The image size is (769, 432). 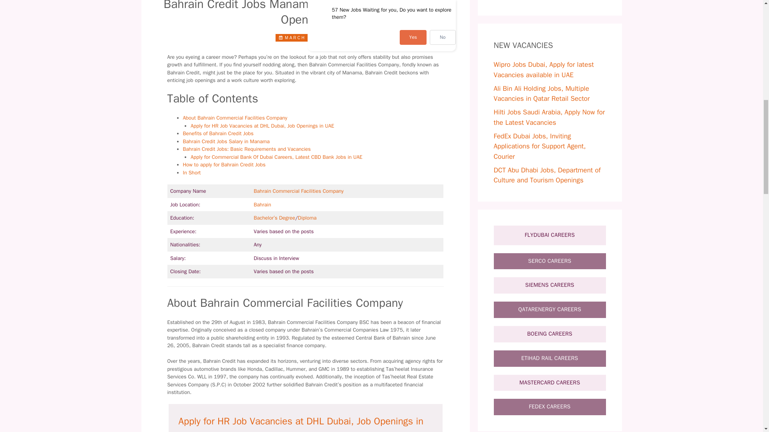 I want to click on Diploma, so click(x=308, y=218).